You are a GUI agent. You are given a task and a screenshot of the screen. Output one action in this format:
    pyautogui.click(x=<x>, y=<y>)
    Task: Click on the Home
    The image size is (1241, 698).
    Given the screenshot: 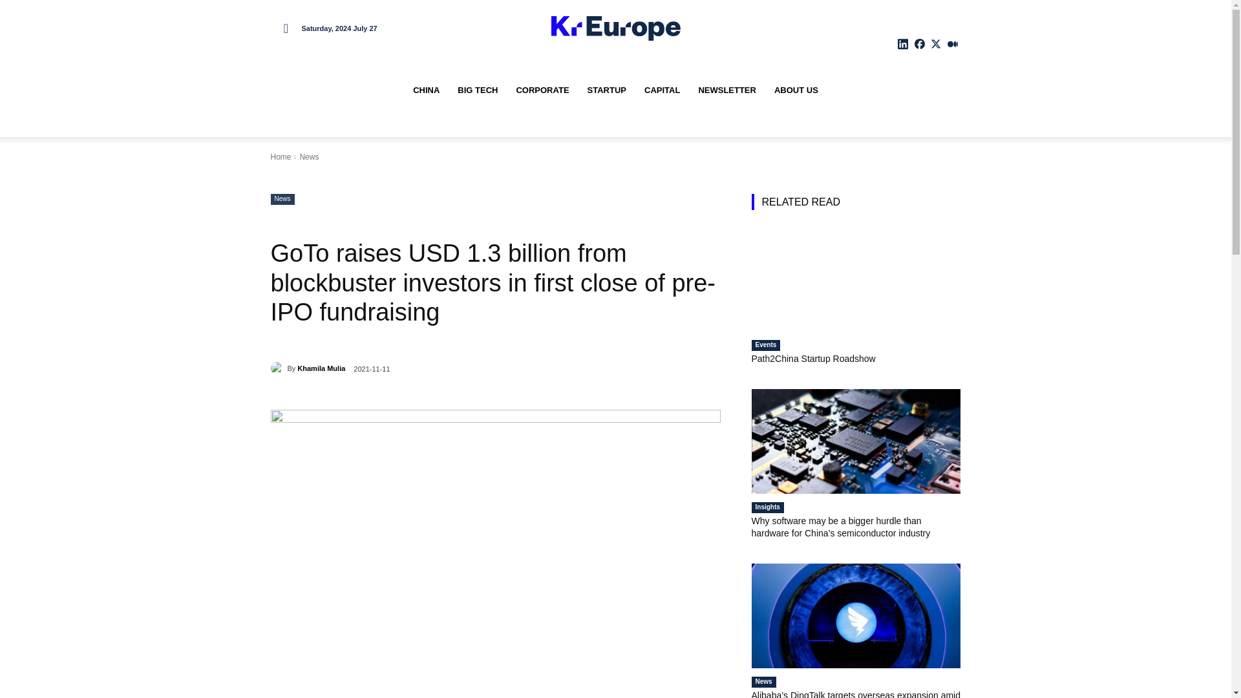 What is the action you would take?
    pyautogui.click(x=281, y=156)
    